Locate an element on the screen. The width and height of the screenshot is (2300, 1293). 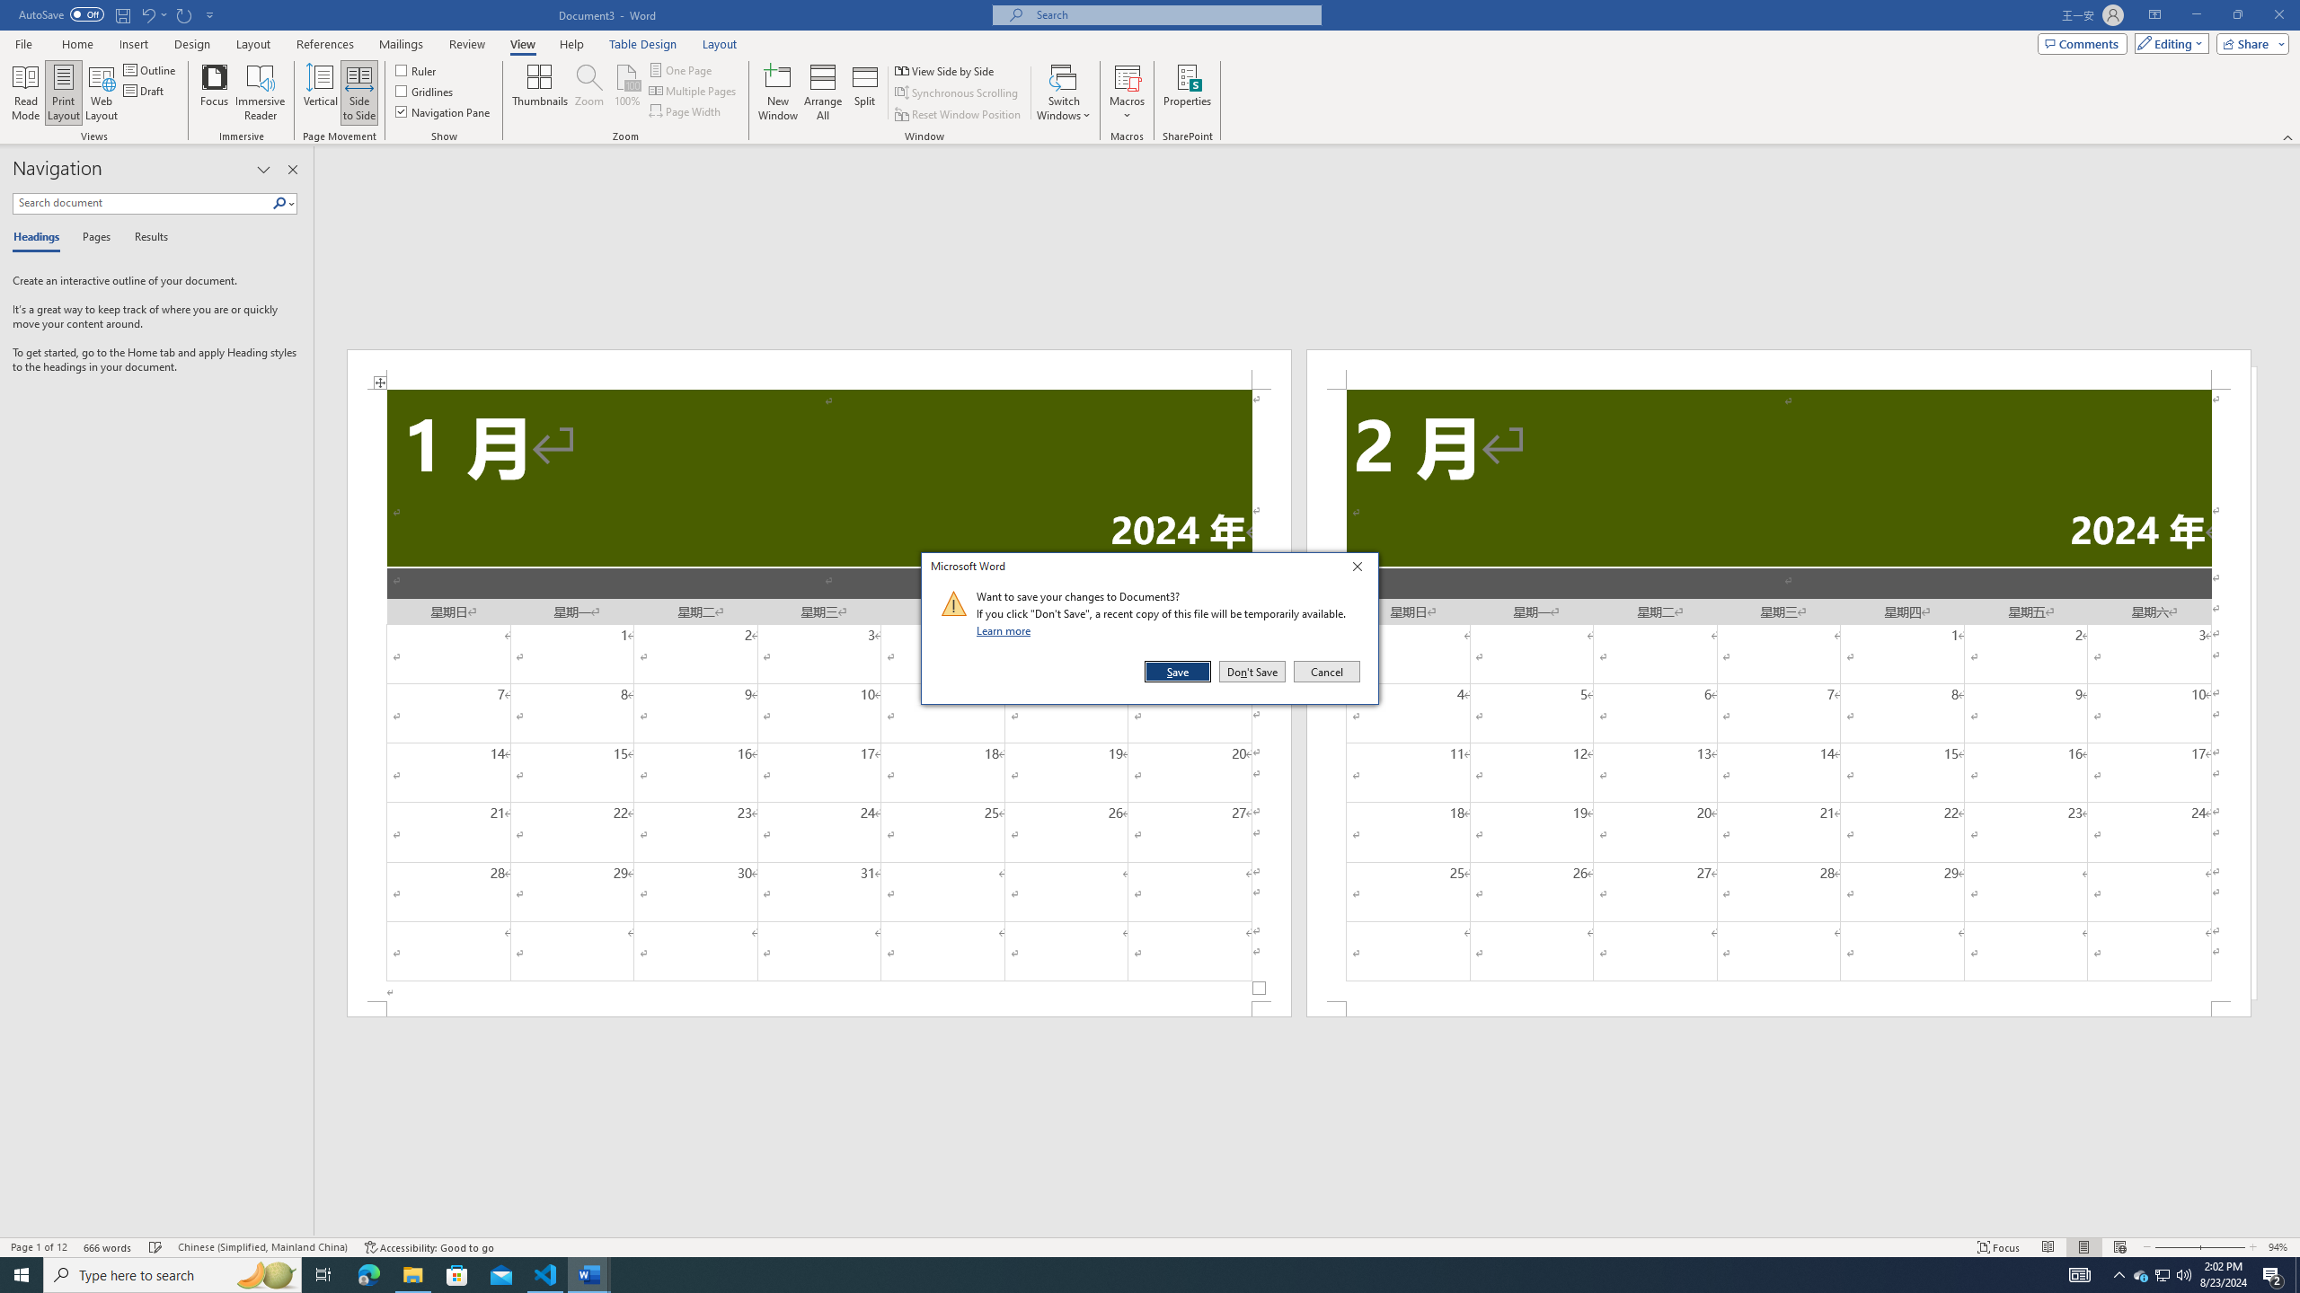
Task View is located at coordinates (323, 1275).